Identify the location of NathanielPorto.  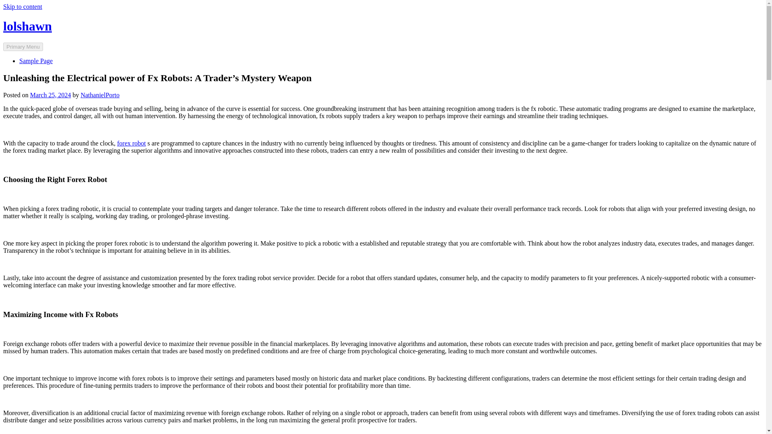
(100, 95).